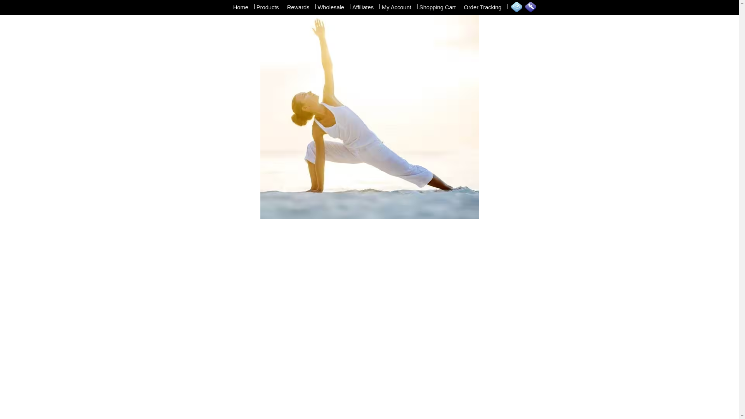  I want to click on Wholesale, so click(331, 7).